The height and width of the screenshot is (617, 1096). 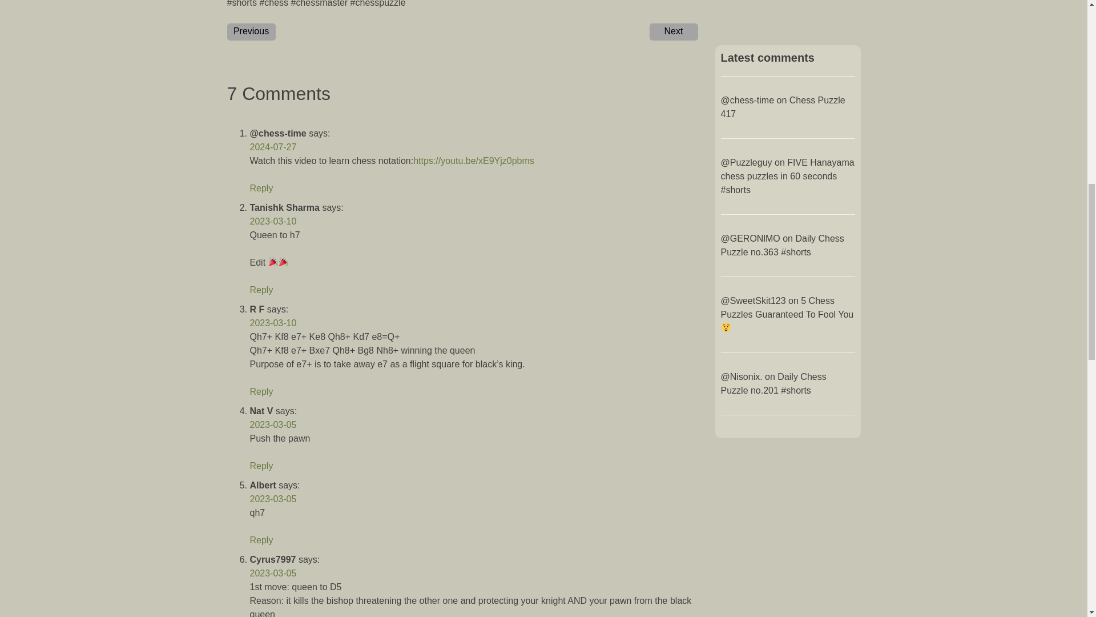 I want to click on 2023-03-05, so click(x=273, y=499).